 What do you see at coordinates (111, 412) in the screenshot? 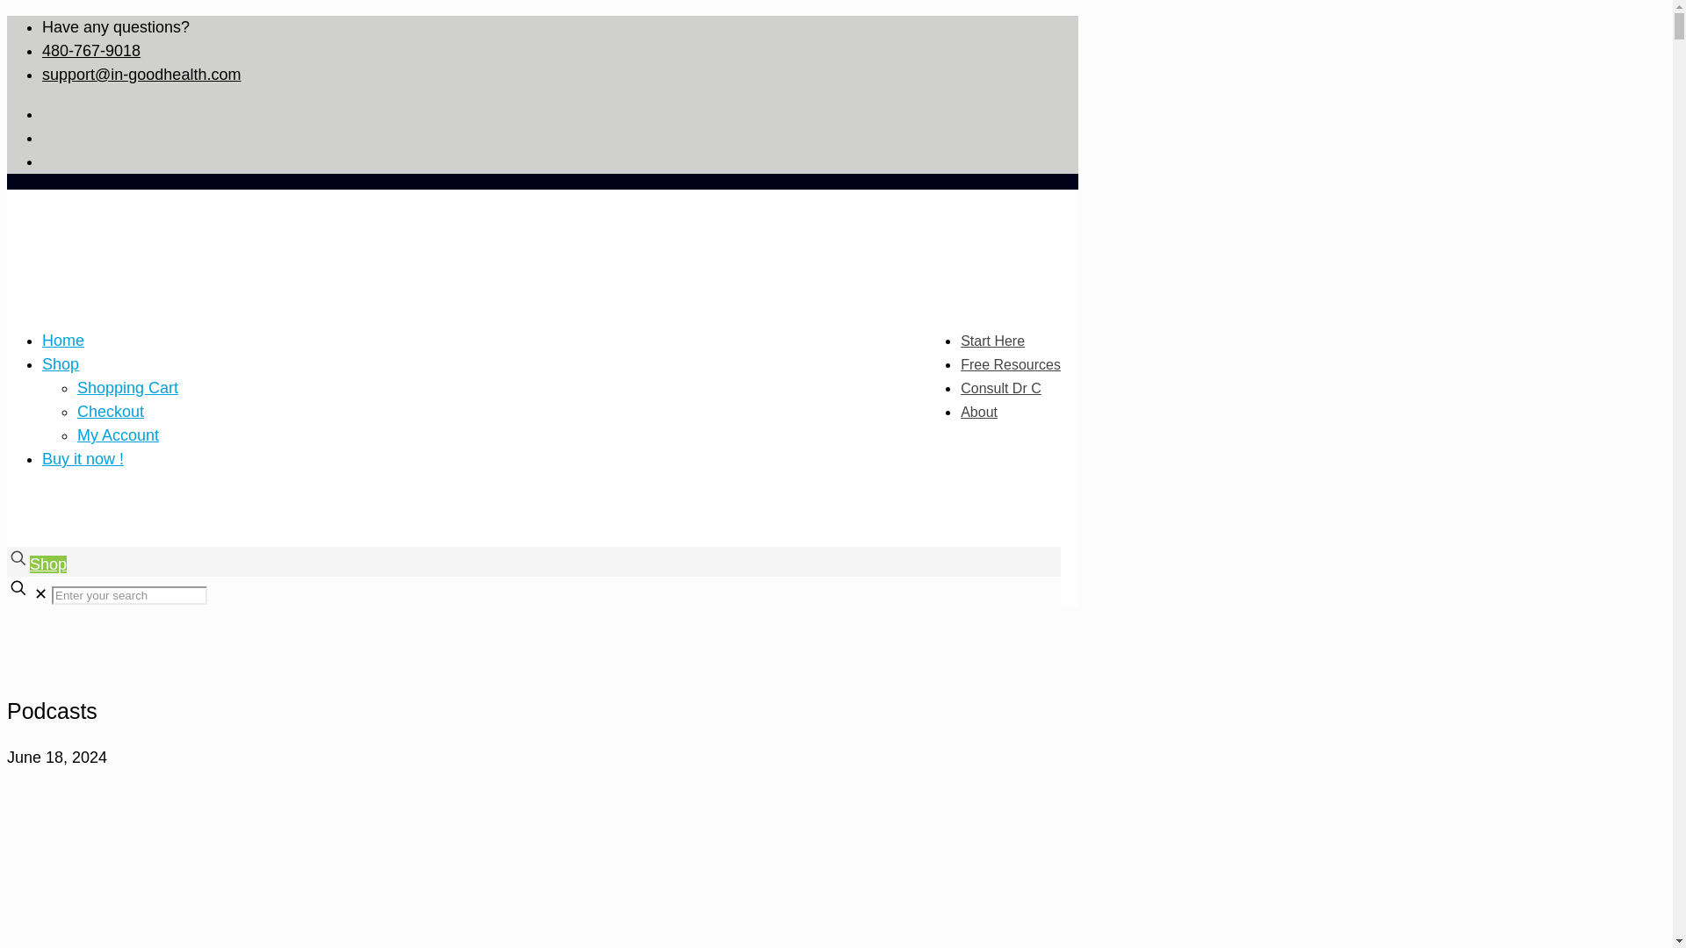
I see `Checkout` at bounding box center [111, 412].